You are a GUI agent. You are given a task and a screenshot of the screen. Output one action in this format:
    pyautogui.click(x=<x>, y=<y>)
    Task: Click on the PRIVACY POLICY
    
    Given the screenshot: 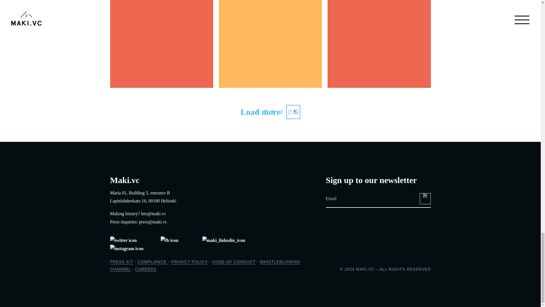 What is the action you would take?
    pyautogui.click(x=189, y=262)
    